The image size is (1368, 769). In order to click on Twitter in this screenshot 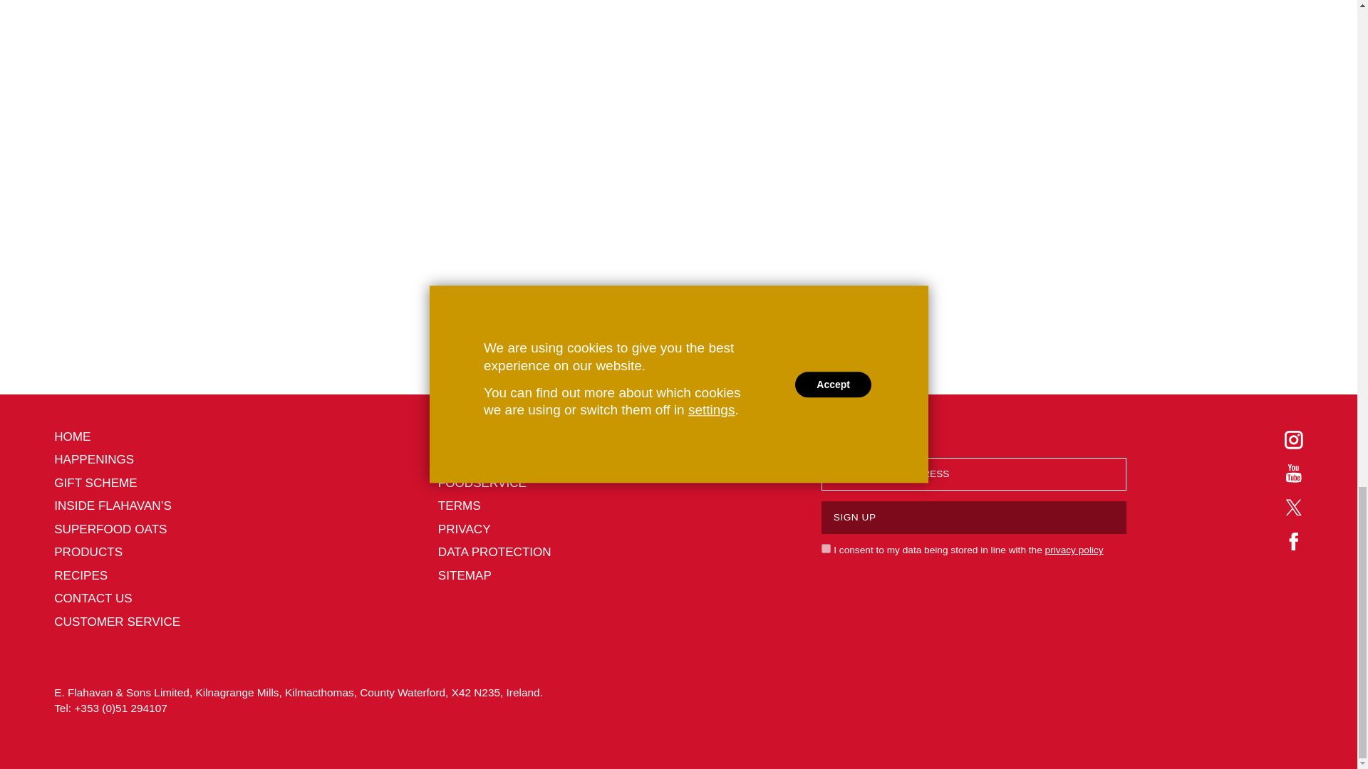, I will do `click(1292, 507)`.